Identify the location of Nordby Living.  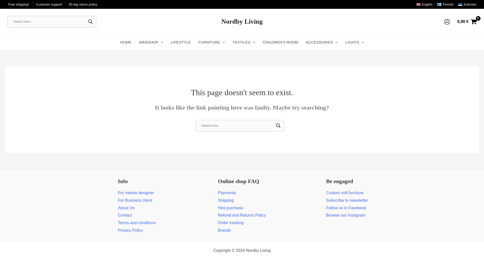
(242, 22).